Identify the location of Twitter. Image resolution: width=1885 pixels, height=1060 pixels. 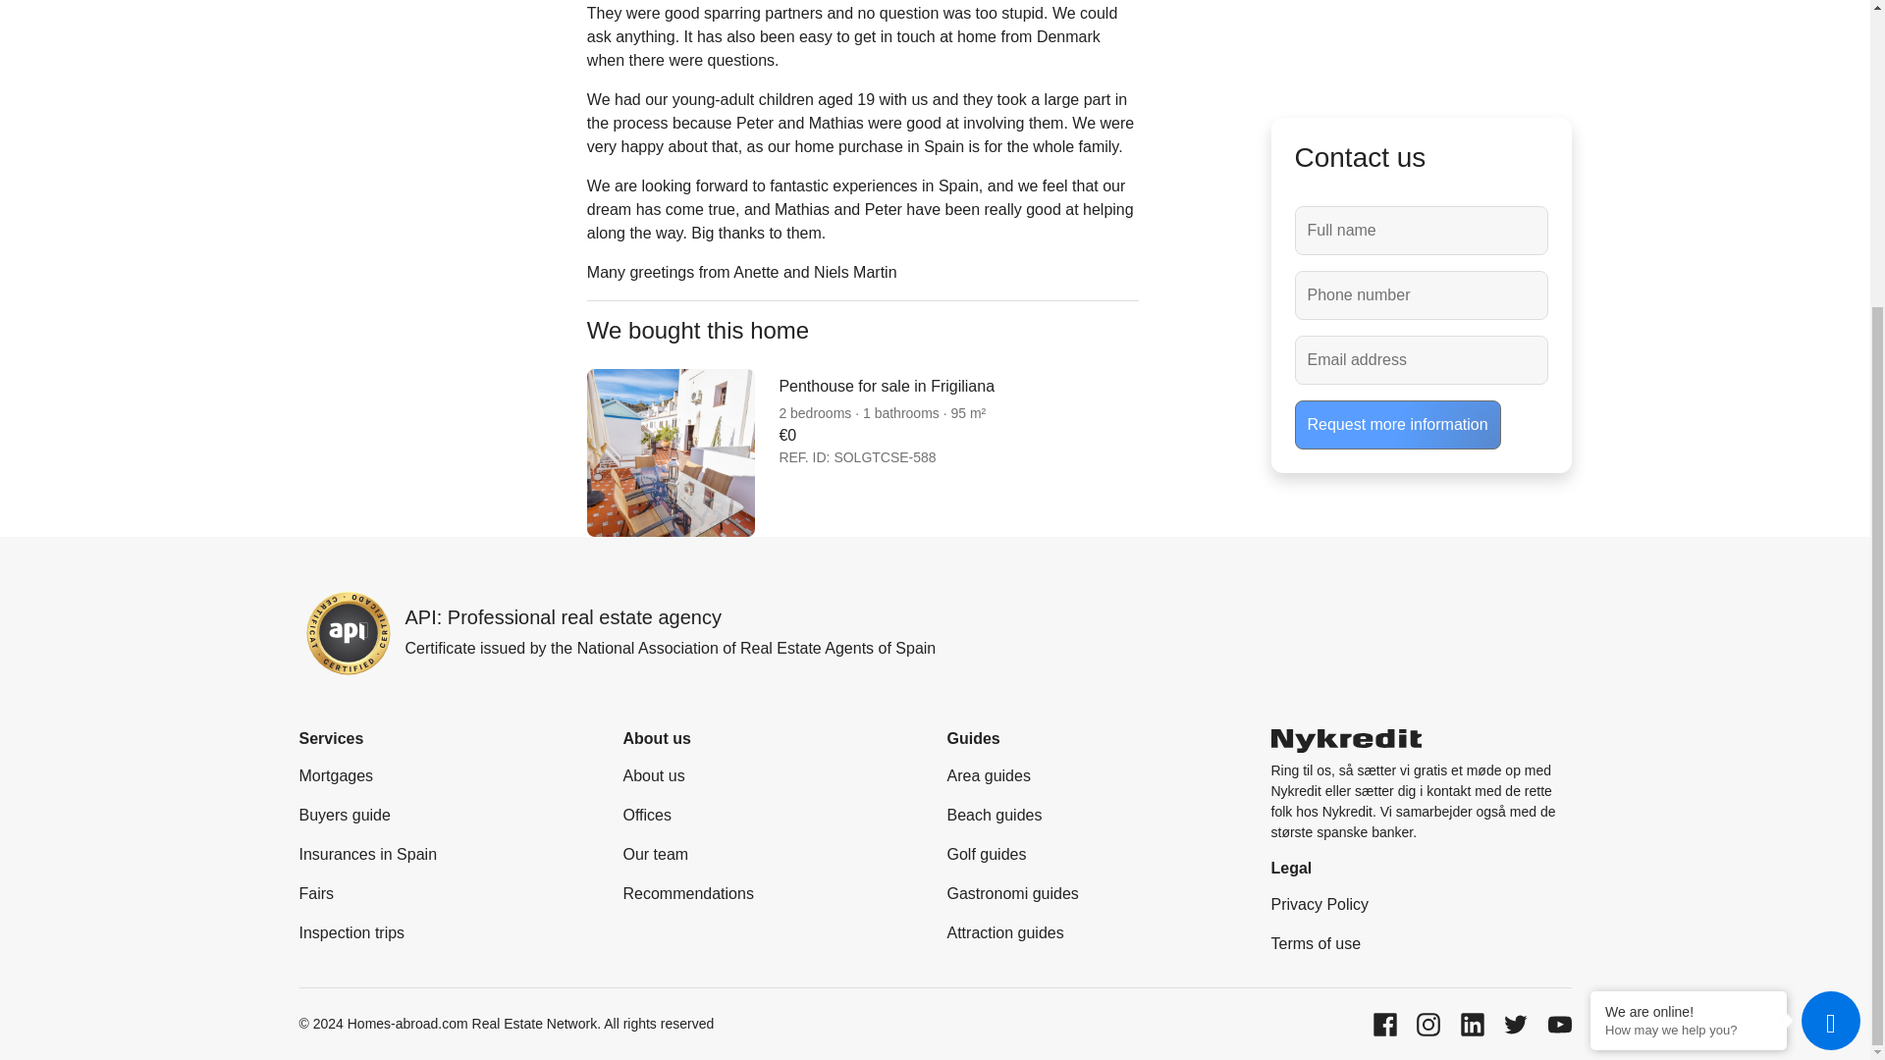
(1518, 1023).